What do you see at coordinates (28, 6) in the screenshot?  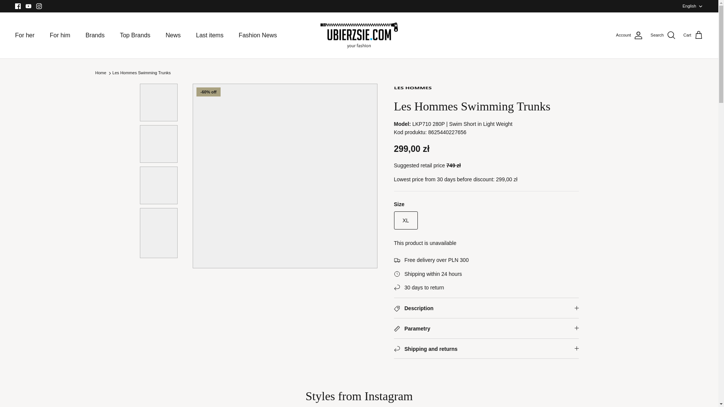 I see `Youtube` at bounding box center [28, 6].